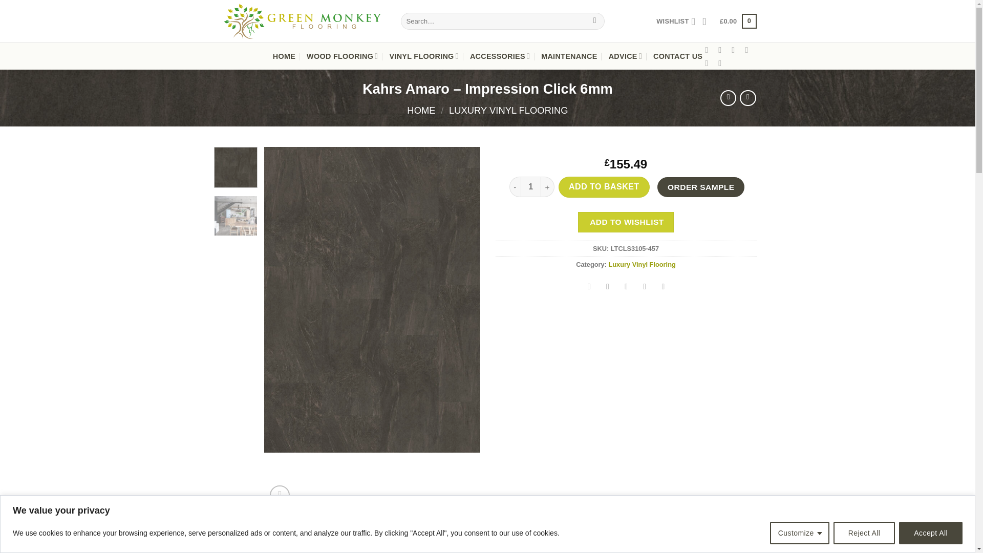 The image size is (983, 553). I want to click on 1, so click(531, 186).